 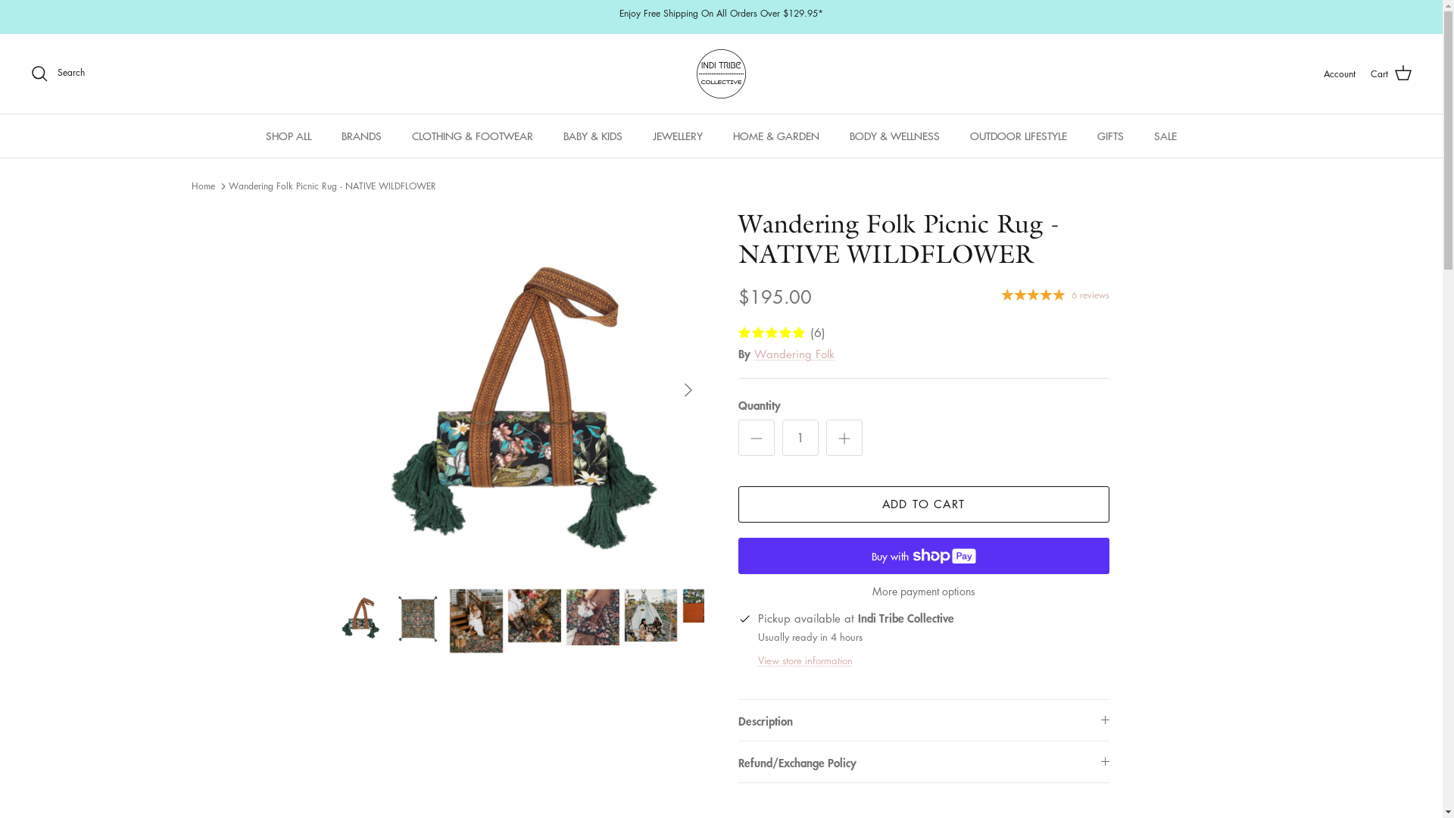 I want to click on BODY & WELLNESS, so click(x=895, y=136).